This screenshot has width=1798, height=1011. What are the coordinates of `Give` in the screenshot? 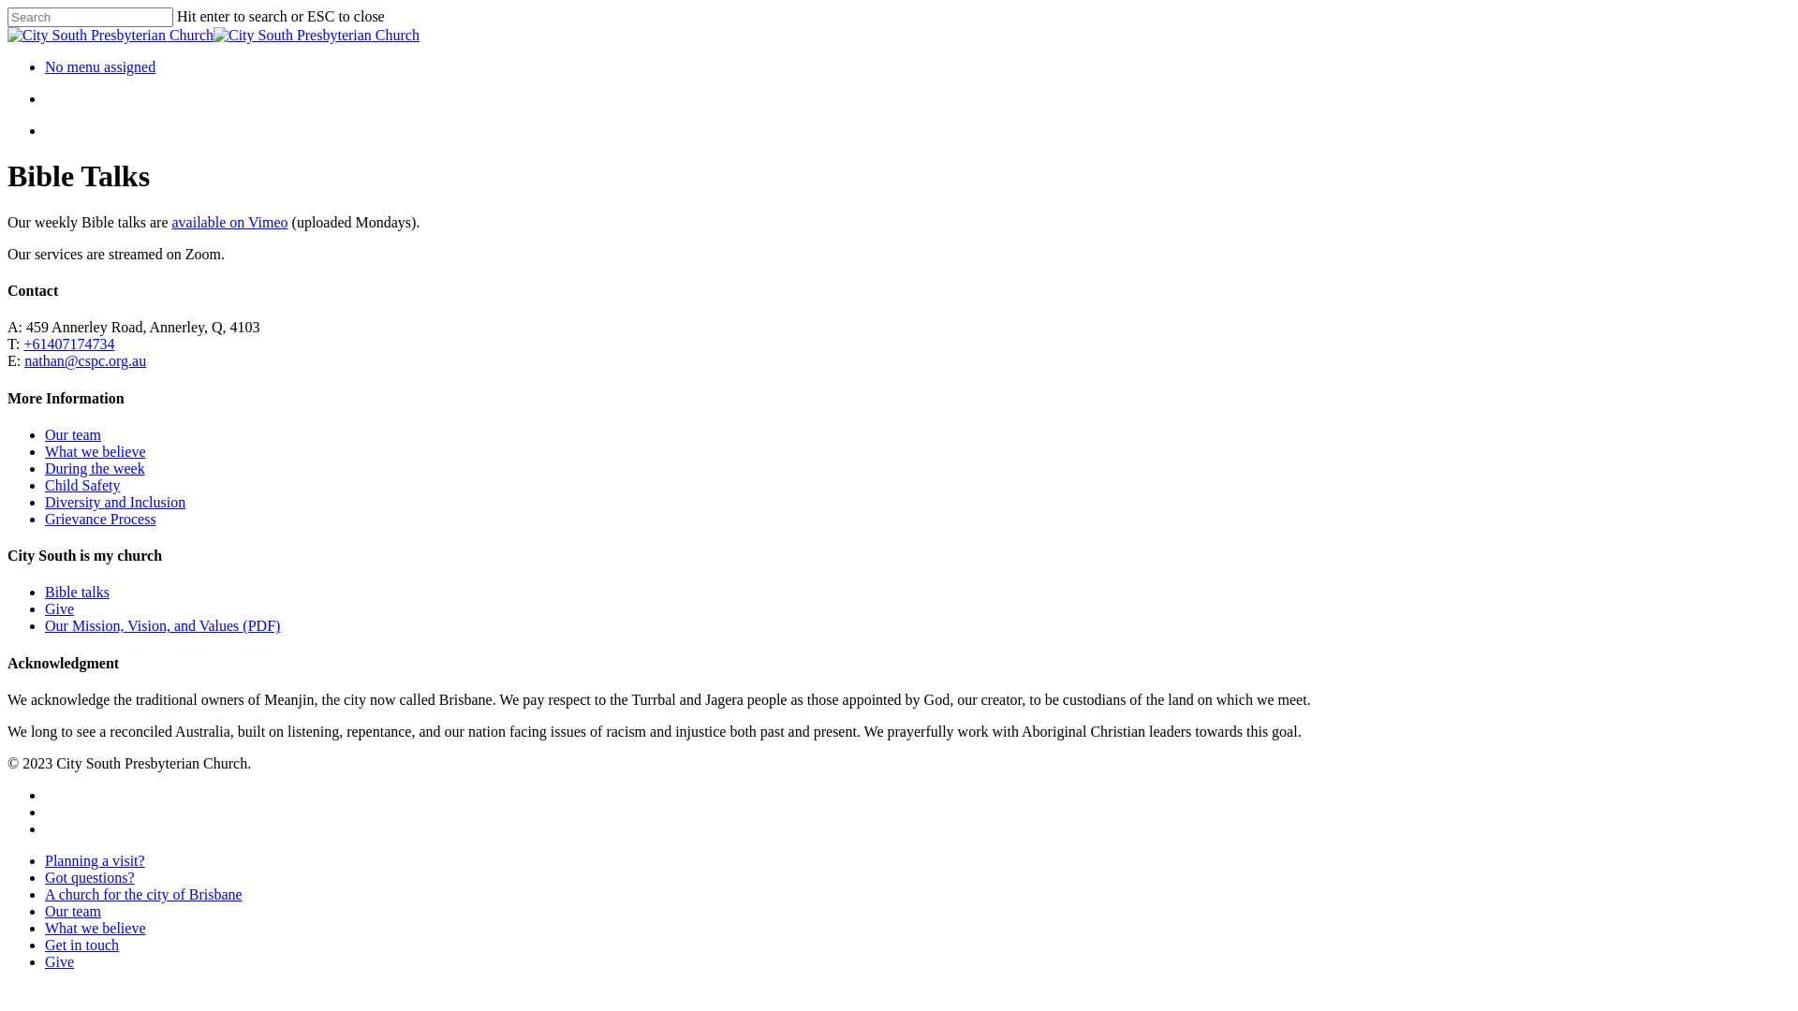 It's located at (60, 962).